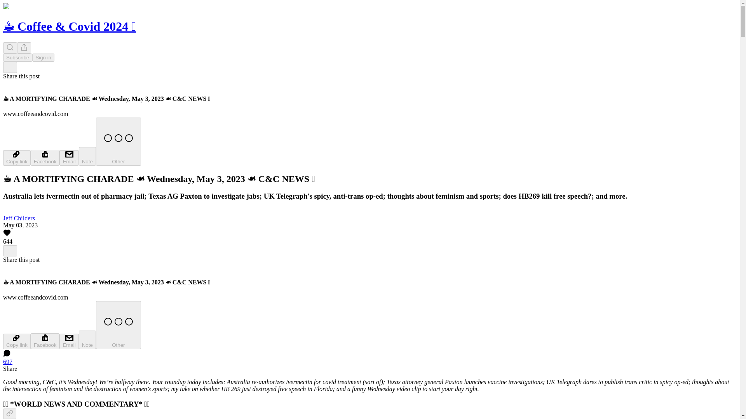  Describe the element at coordinates (17, 57) in the screenshot. I see `Subscribe` at that location.